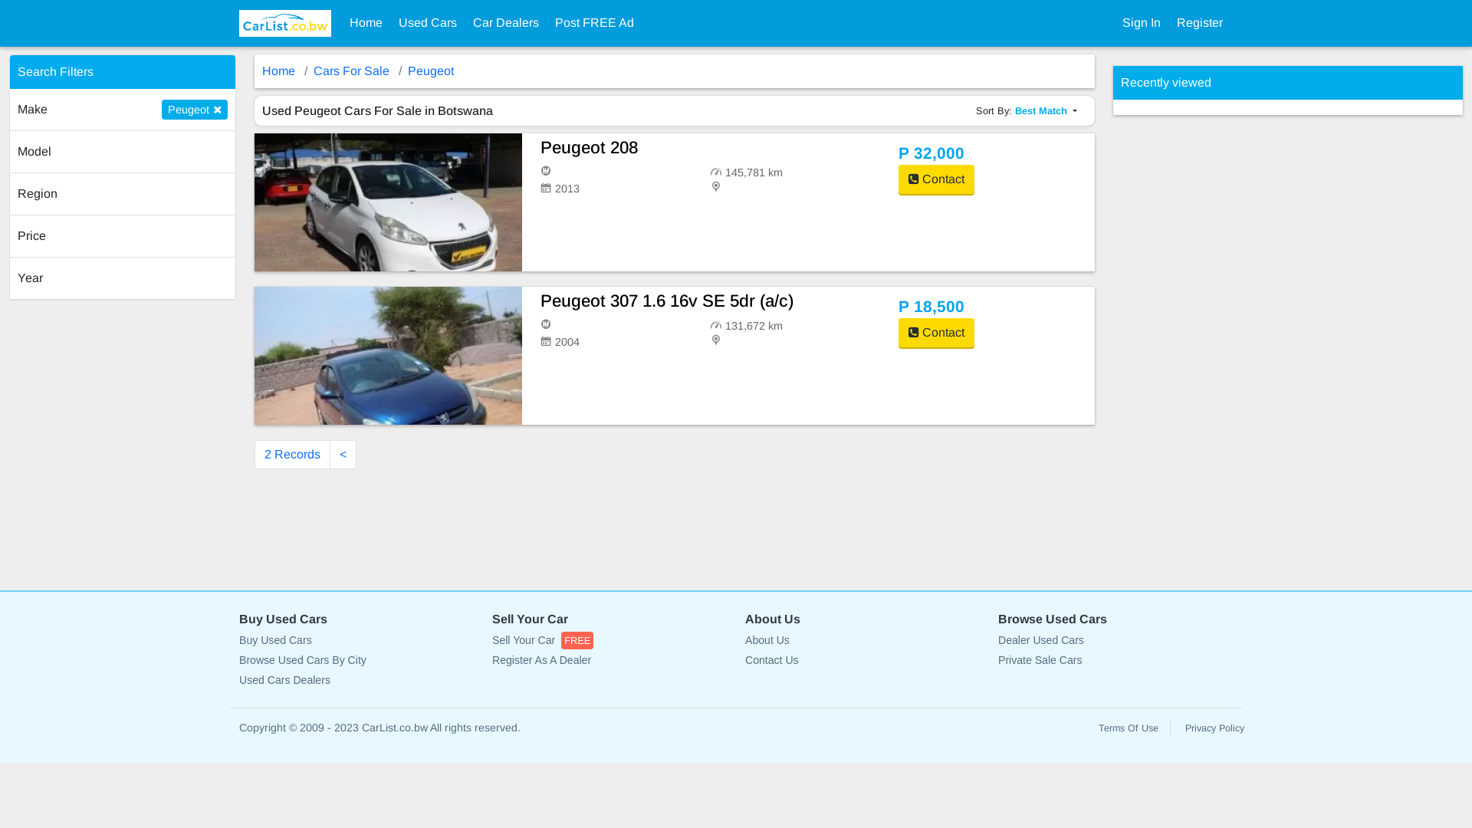 The image size is (1472, 828). What do you see at coordinates (1214, 728) in the screenshot?
I see `Privacy Policy` at bounding box center [1214, 728].